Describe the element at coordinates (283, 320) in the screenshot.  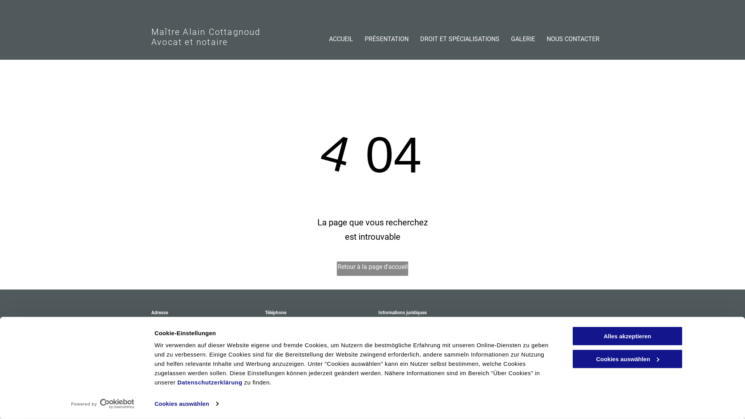
I see `+41 27 322 82 82` at that location.